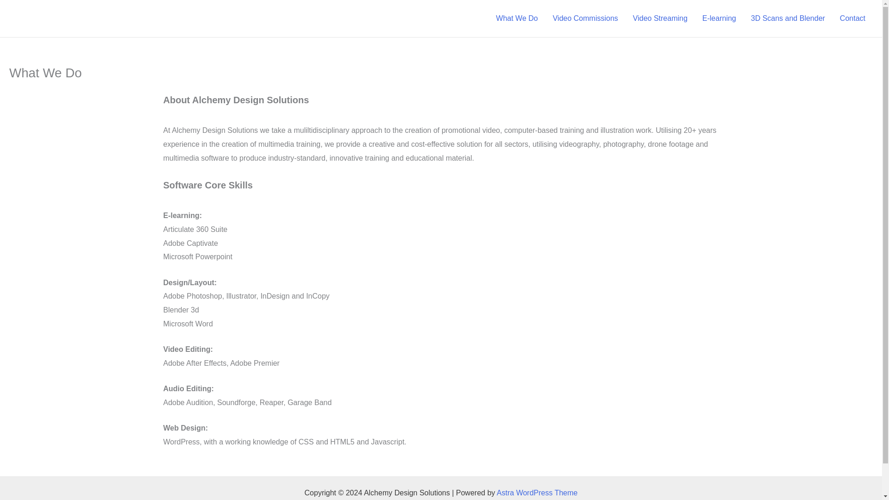  What do you see at coordinates (109, 19) in the screenshot?
I see `Alchemy Design Solutions` at bounding box center [109, 19].